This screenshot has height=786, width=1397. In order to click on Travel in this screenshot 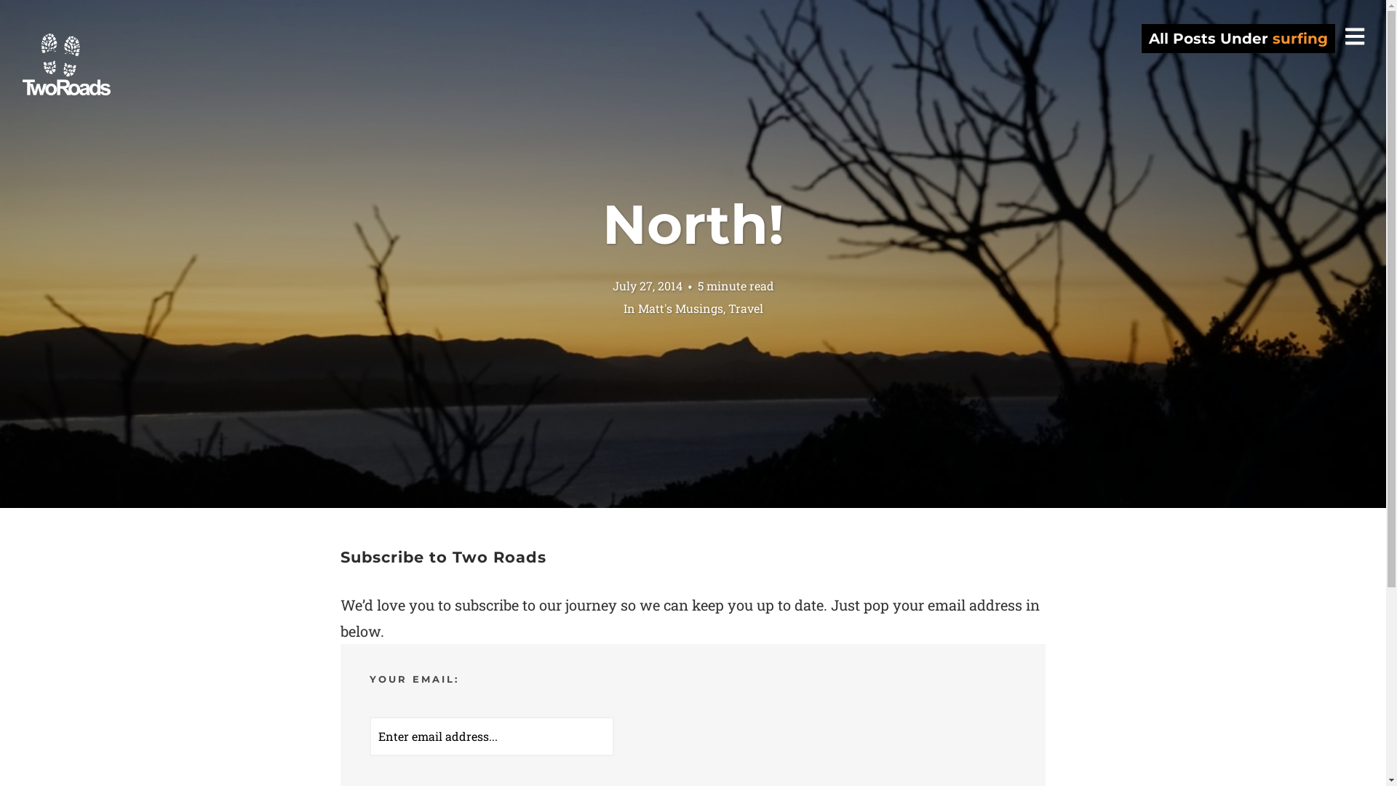, I will do `click(745, 307)`.